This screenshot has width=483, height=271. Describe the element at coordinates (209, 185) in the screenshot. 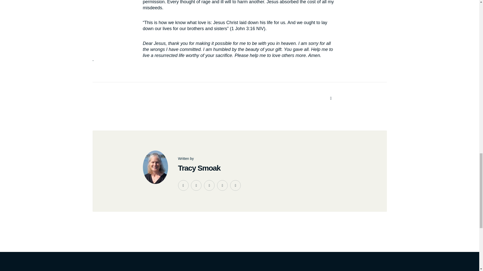

I see `youtube` at that location.